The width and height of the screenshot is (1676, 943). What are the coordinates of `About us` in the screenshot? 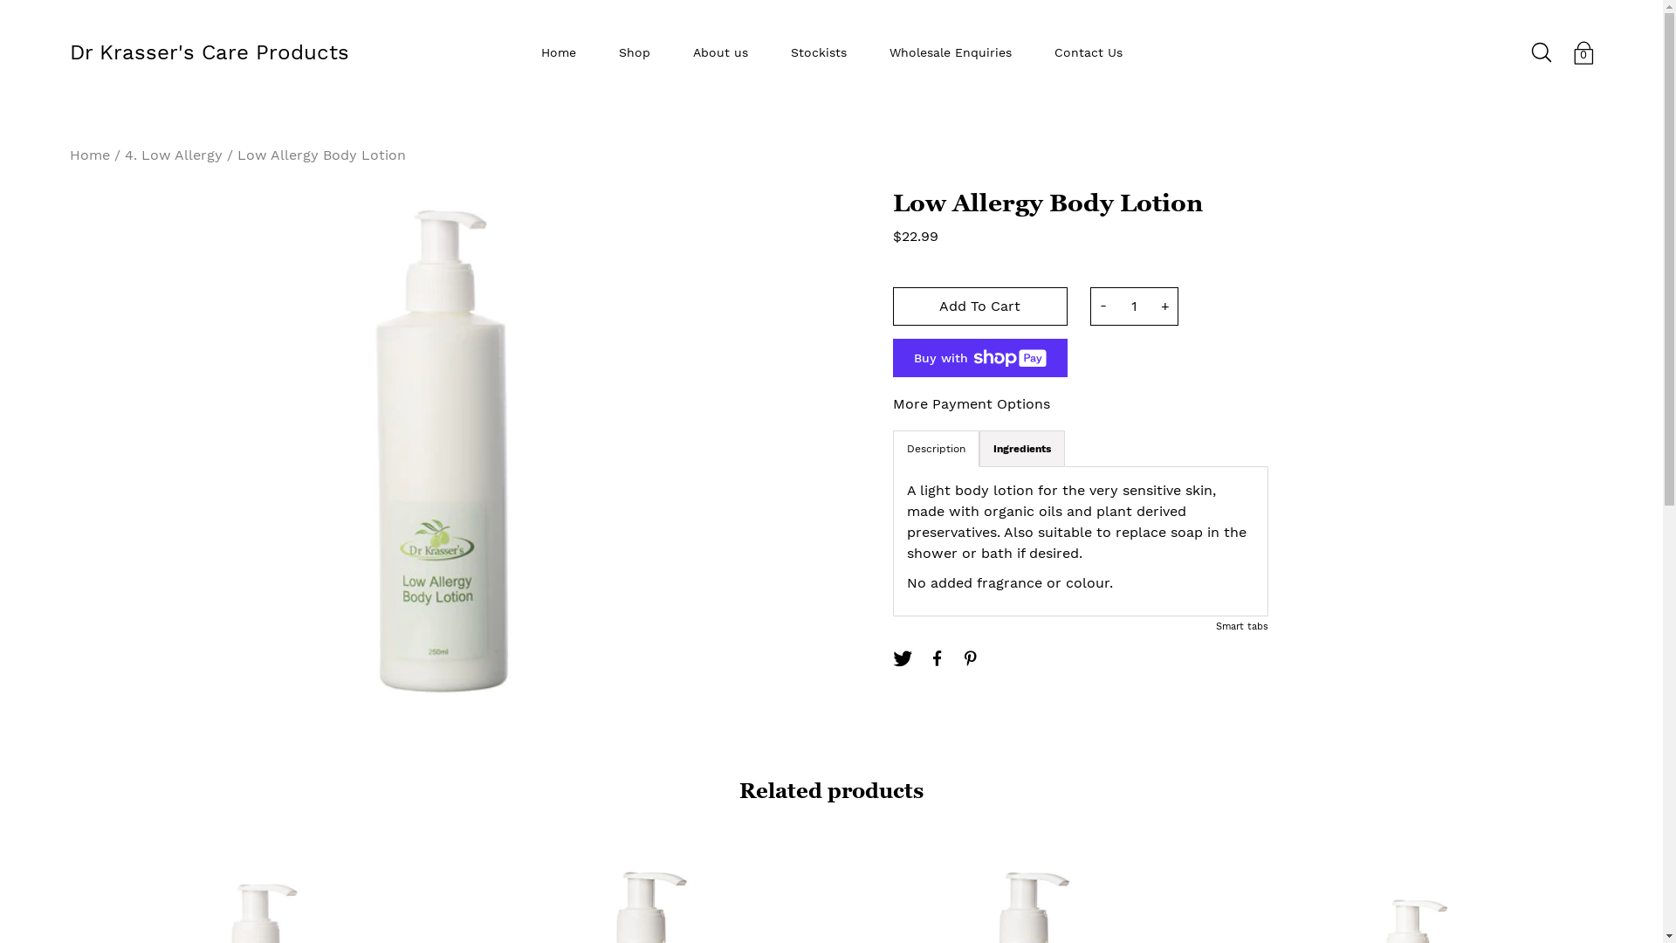 It's located at (721, 52).